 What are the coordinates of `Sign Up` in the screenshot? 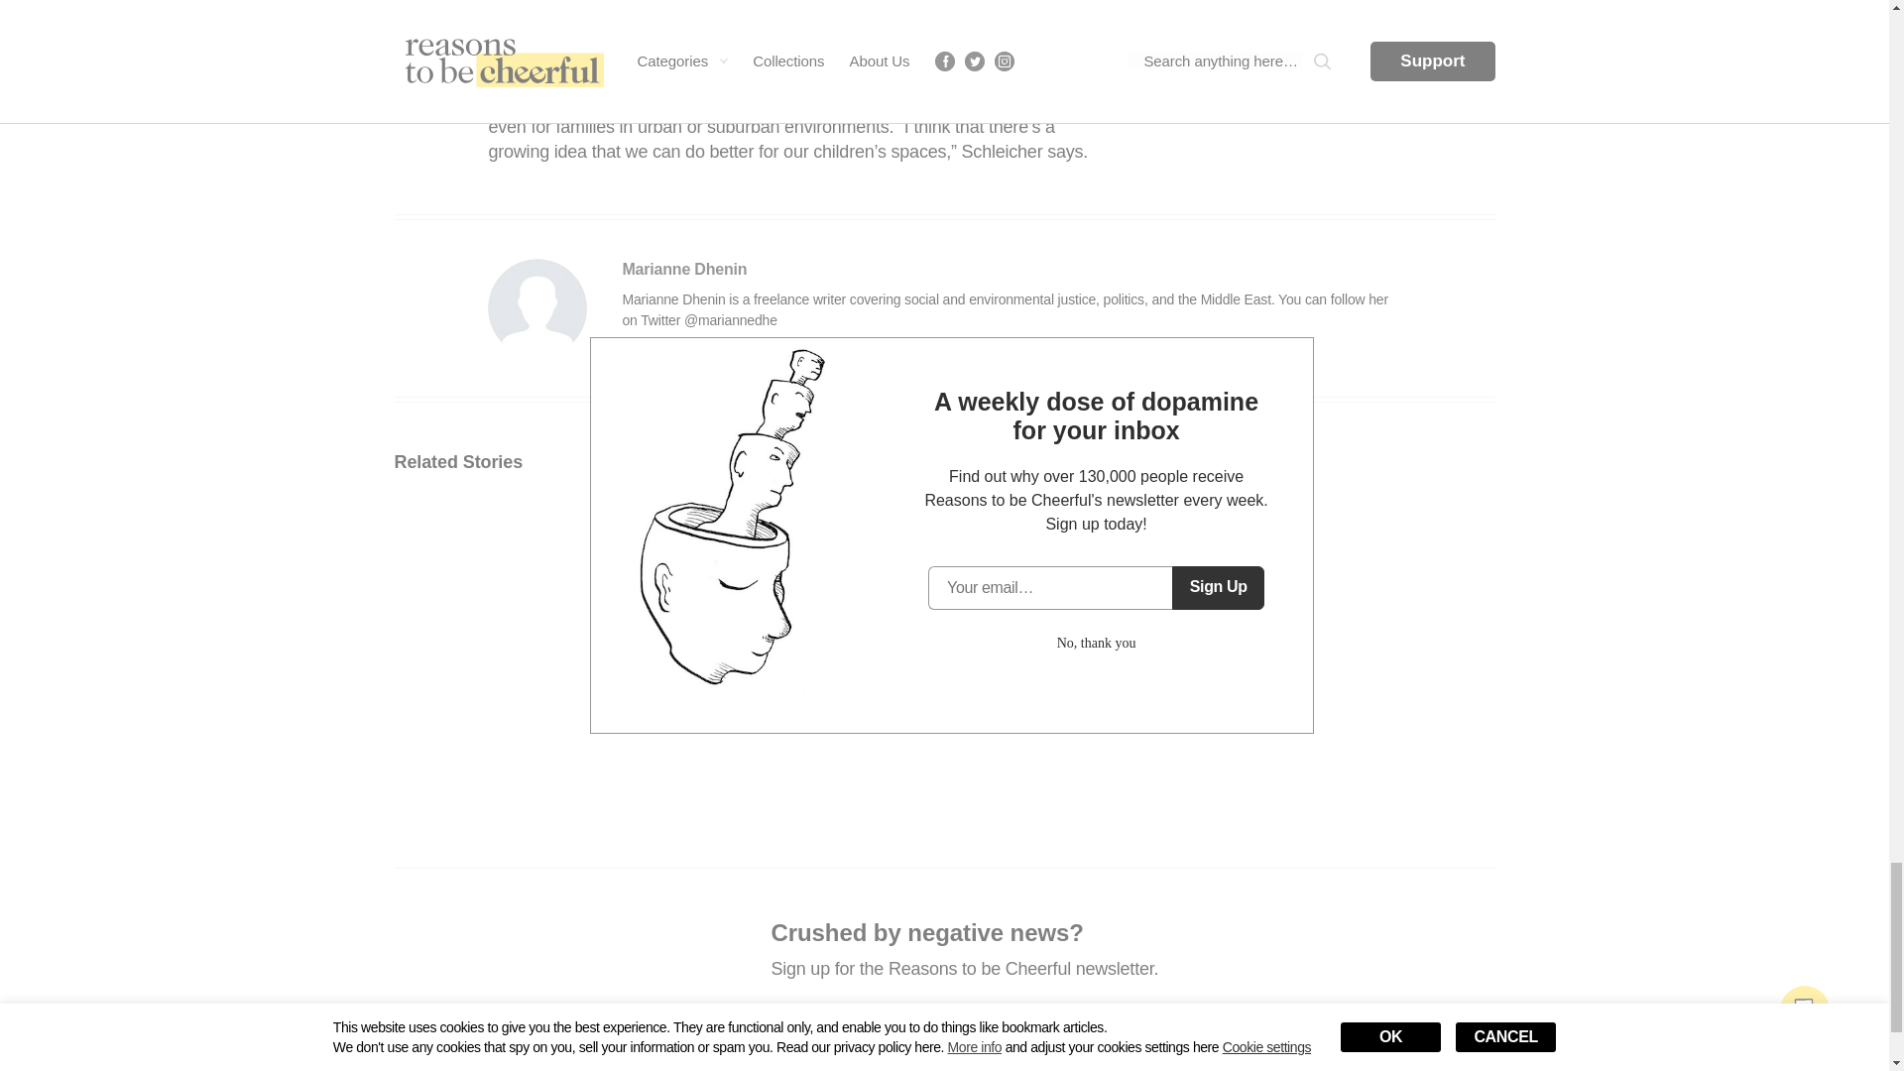 It's located at (1279, 1027).